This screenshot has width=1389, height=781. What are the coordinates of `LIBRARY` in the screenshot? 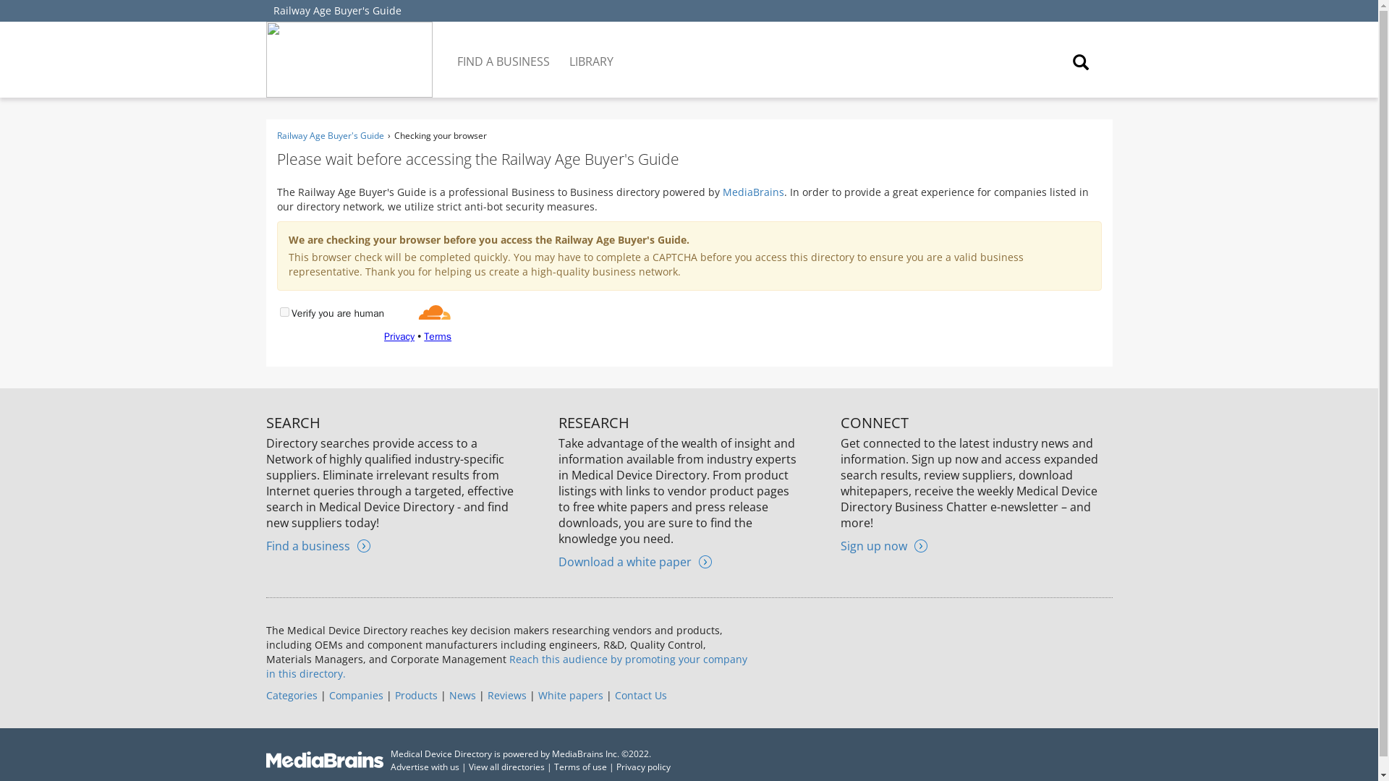 It's located at (592, 51).